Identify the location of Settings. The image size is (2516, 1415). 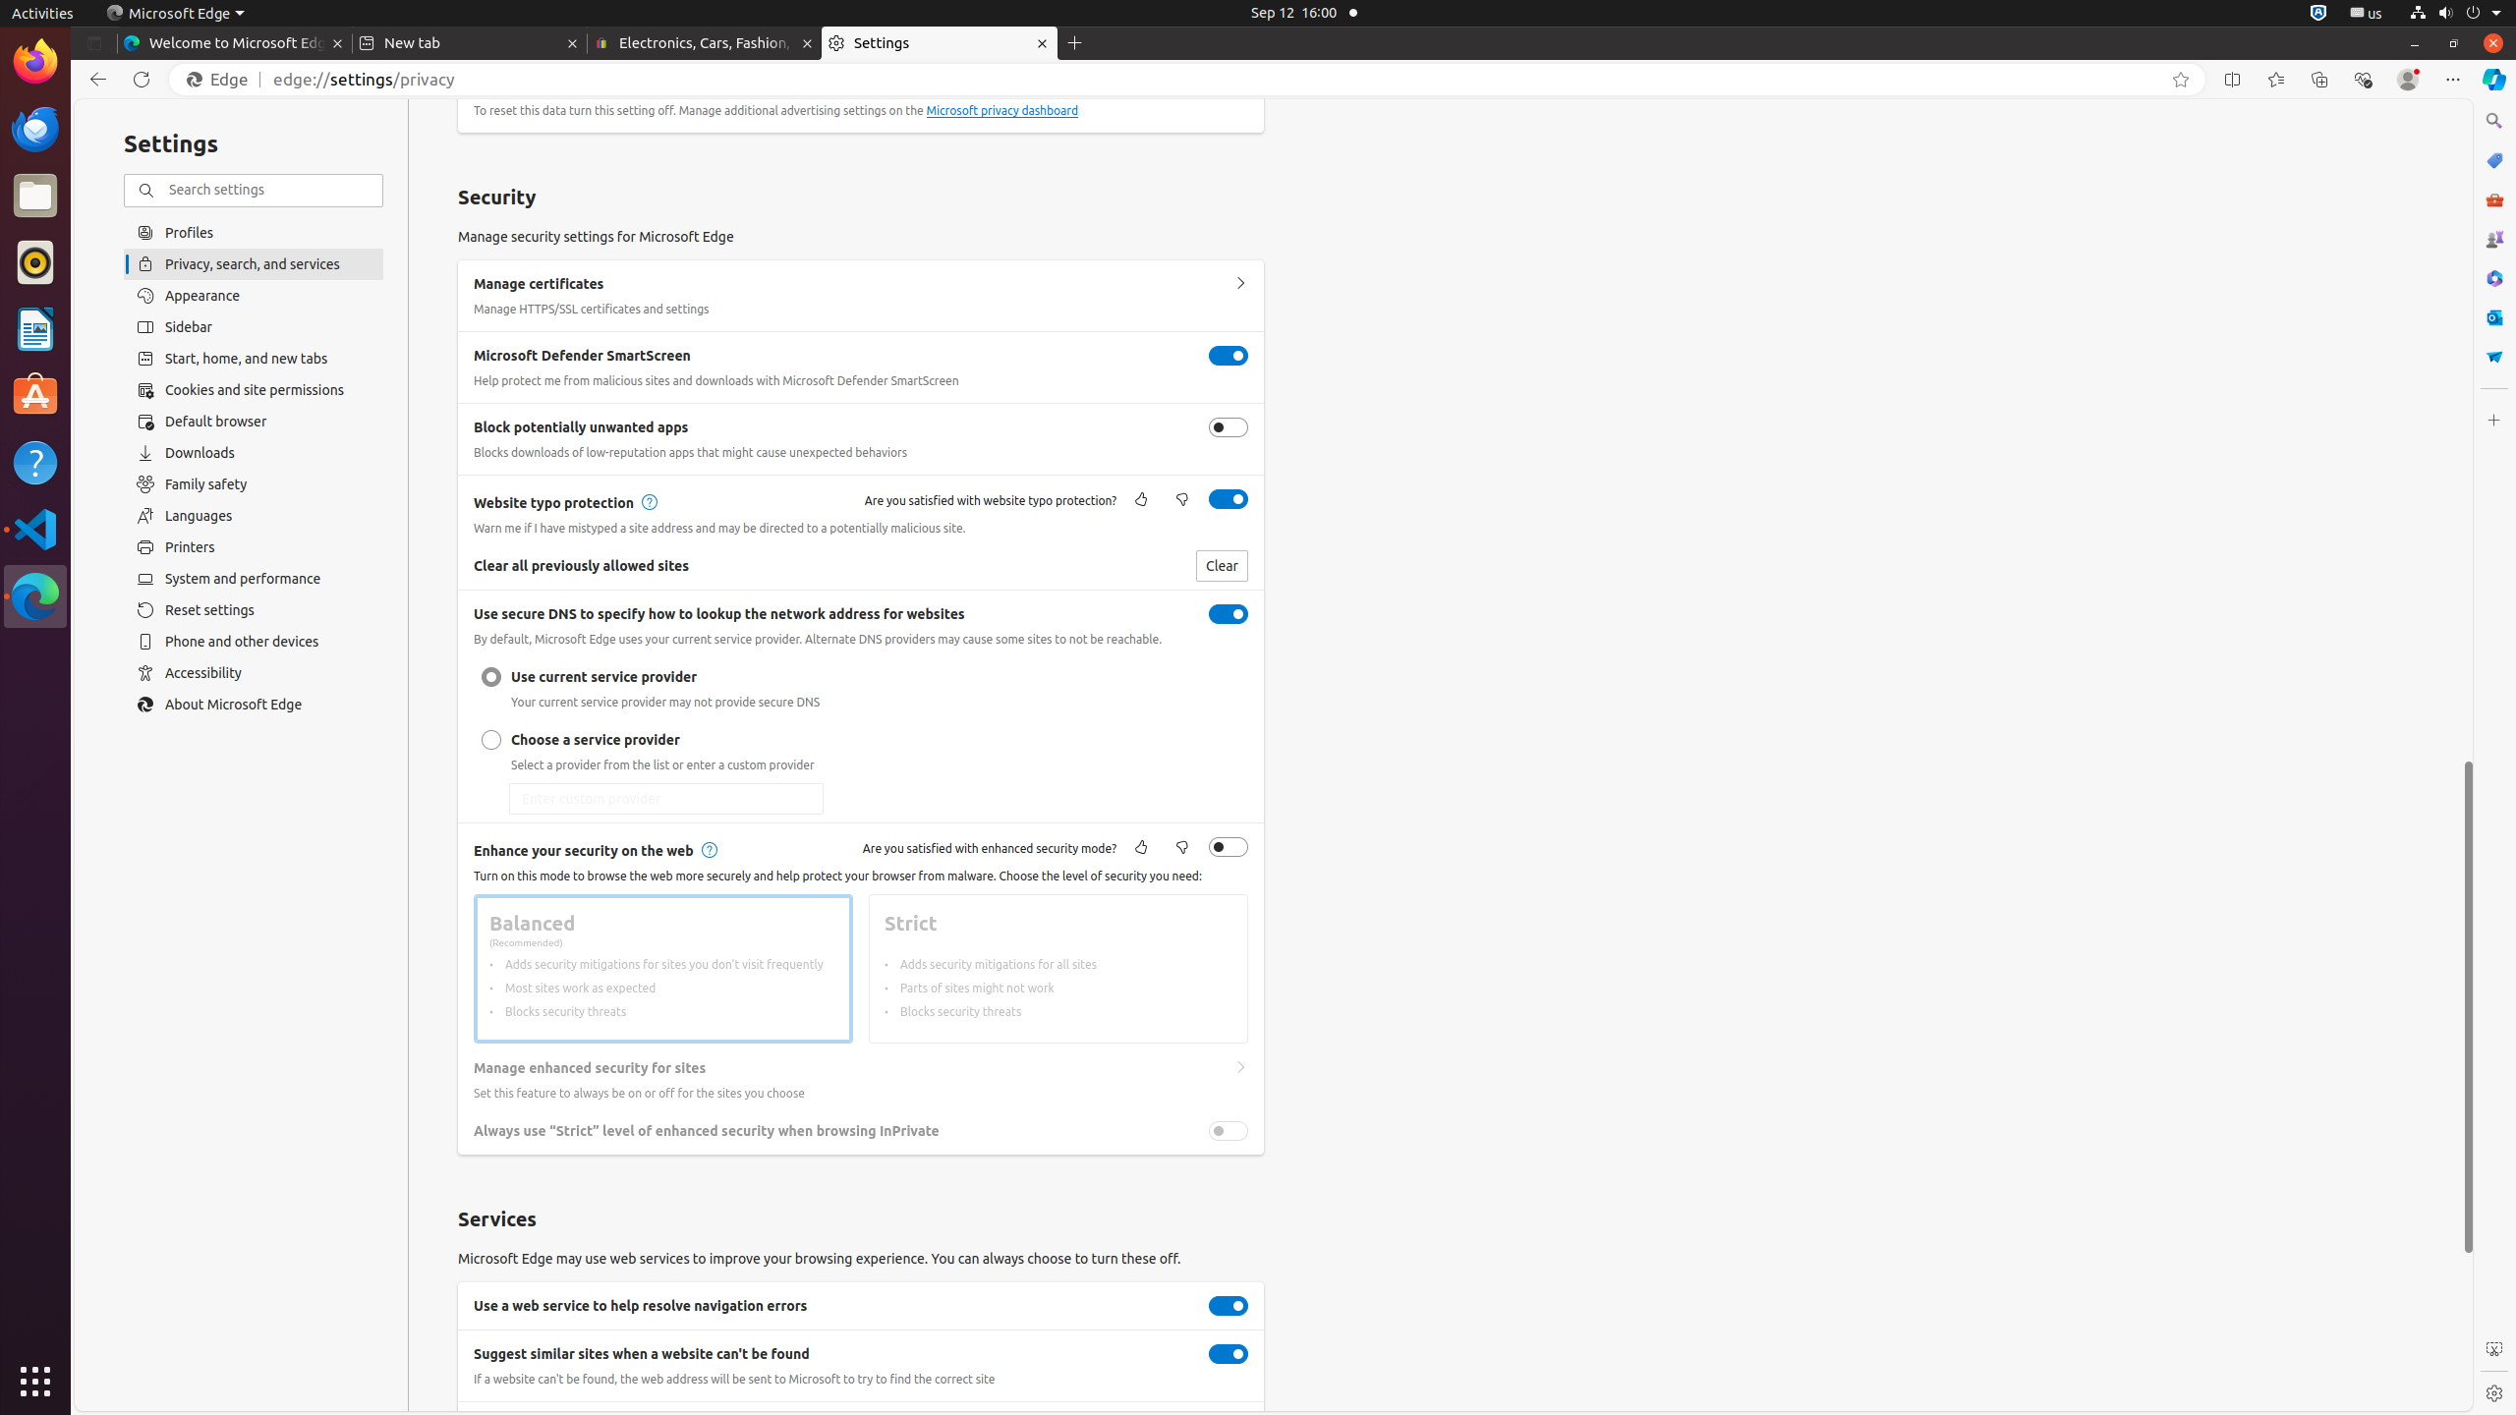
(940, 43).